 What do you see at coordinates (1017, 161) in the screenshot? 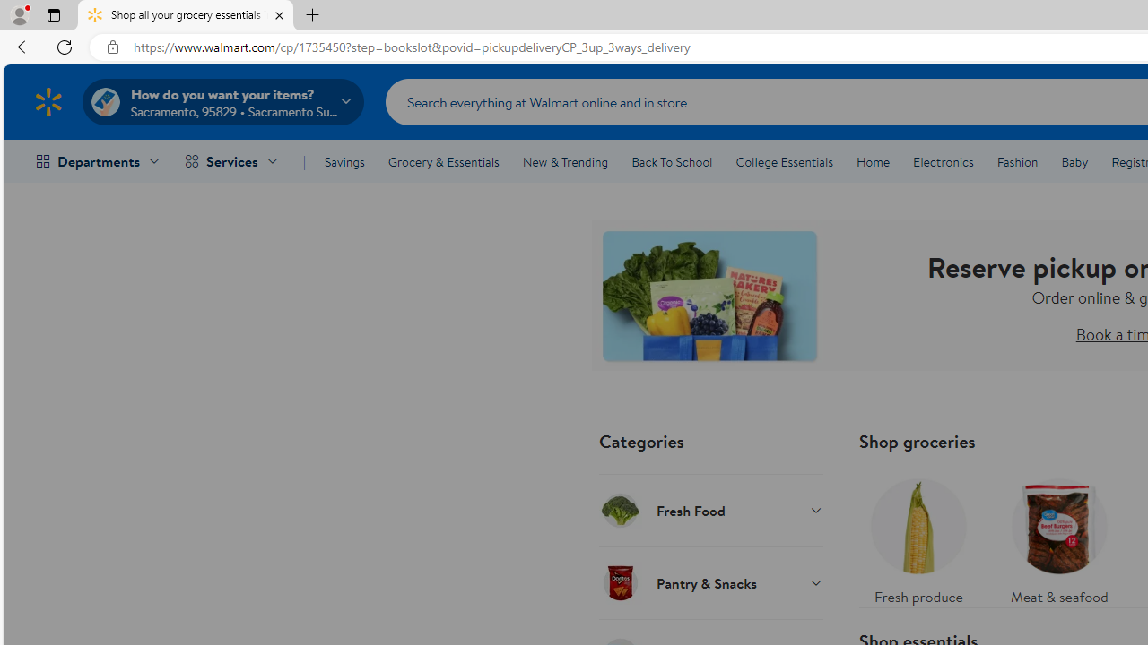
I see `Fashion` at bounding box center [1017, 161].